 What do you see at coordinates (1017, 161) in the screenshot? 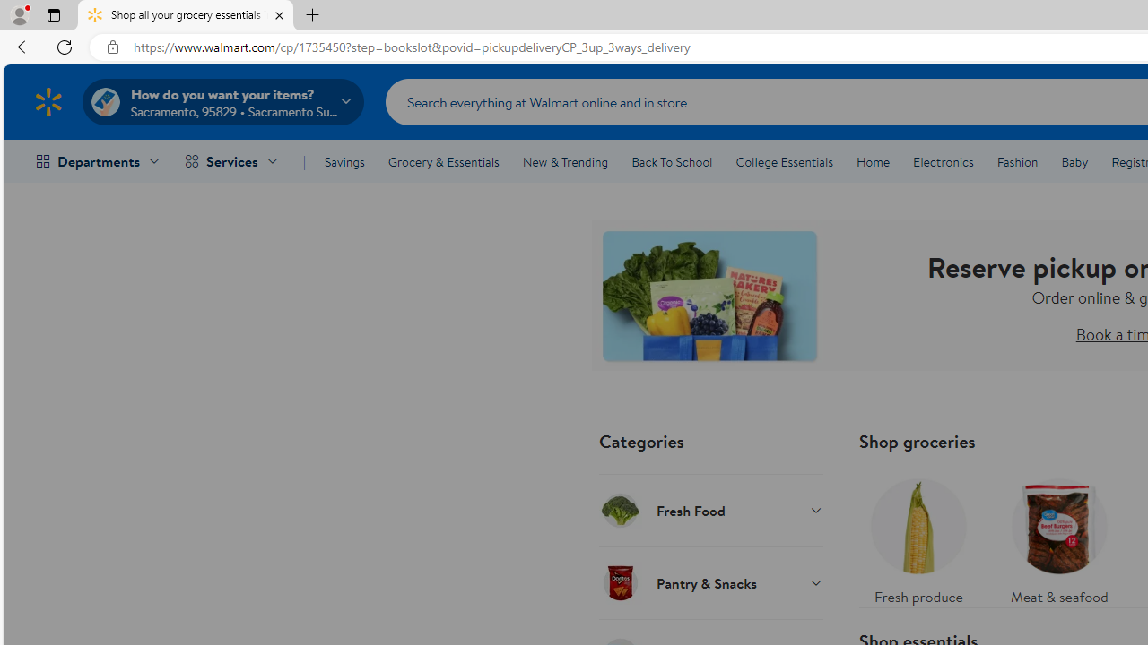
I see `Fashion` at bounding box center [1017, 161].